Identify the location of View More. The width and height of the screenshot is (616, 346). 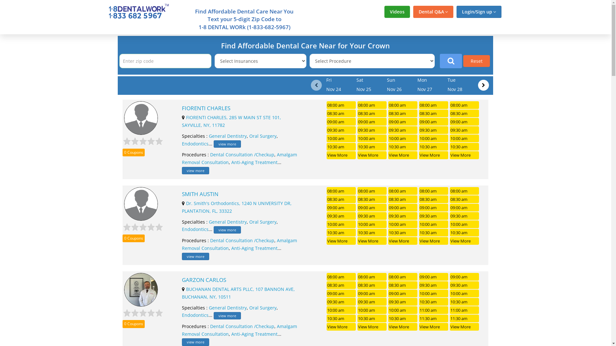
(372, 155).